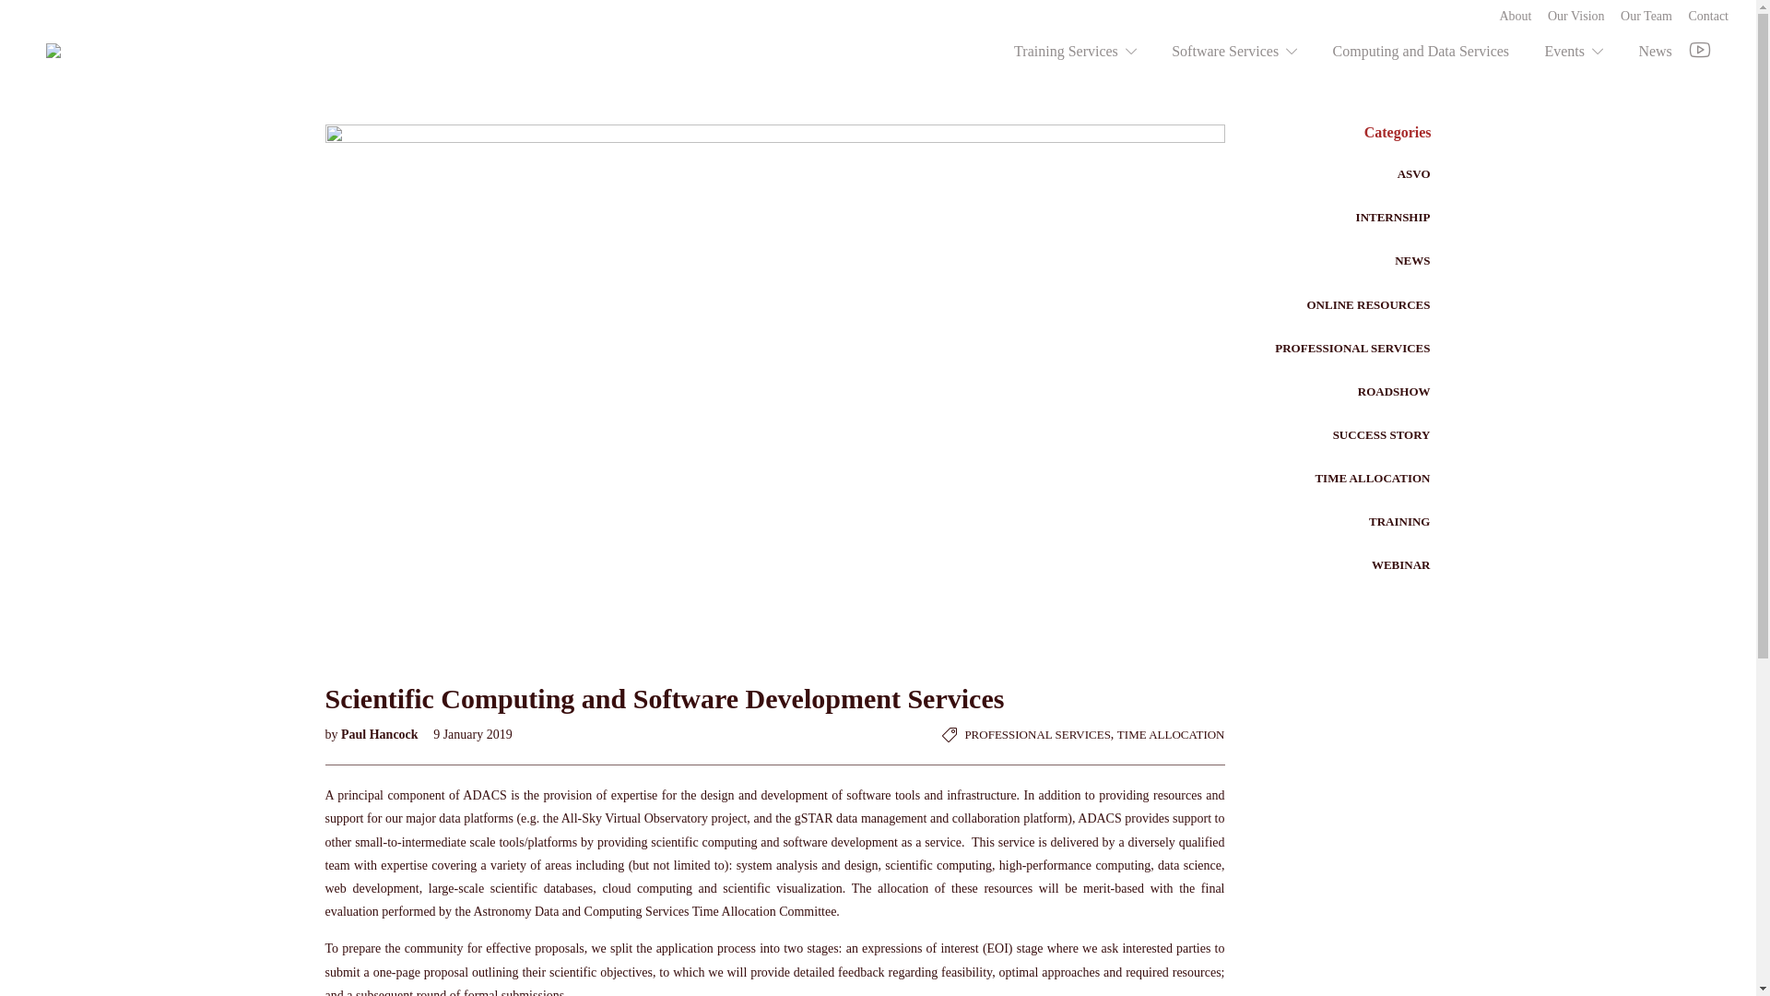 This screenshot has height=996, width=1770. What do you see at coordinates (1516, 17) in the screenshot?
I see `About` at bounding box center [1516, 17].